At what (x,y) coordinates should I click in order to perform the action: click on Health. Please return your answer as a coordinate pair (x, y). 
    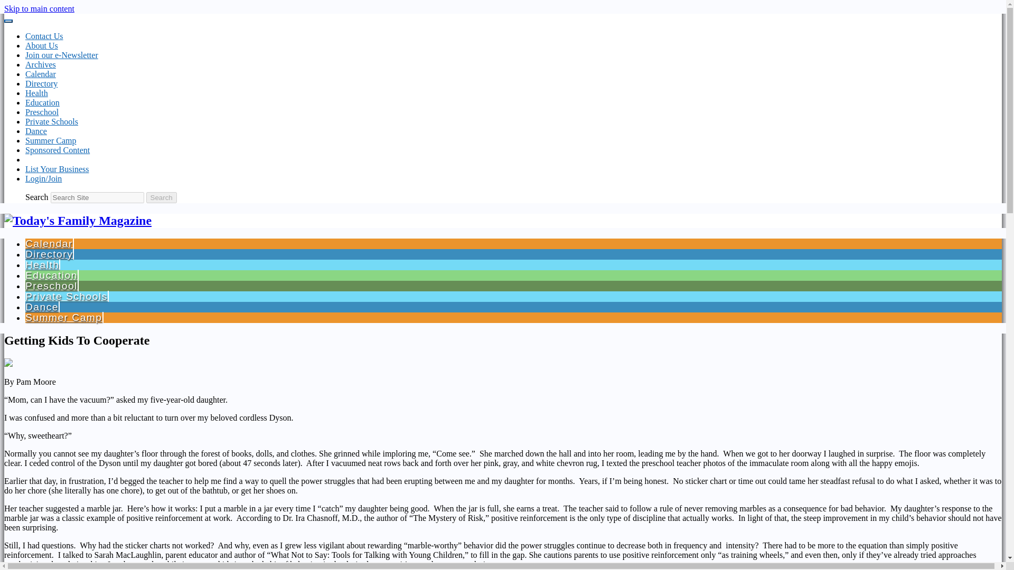
    Looking at the image, I should click on (42, 264).